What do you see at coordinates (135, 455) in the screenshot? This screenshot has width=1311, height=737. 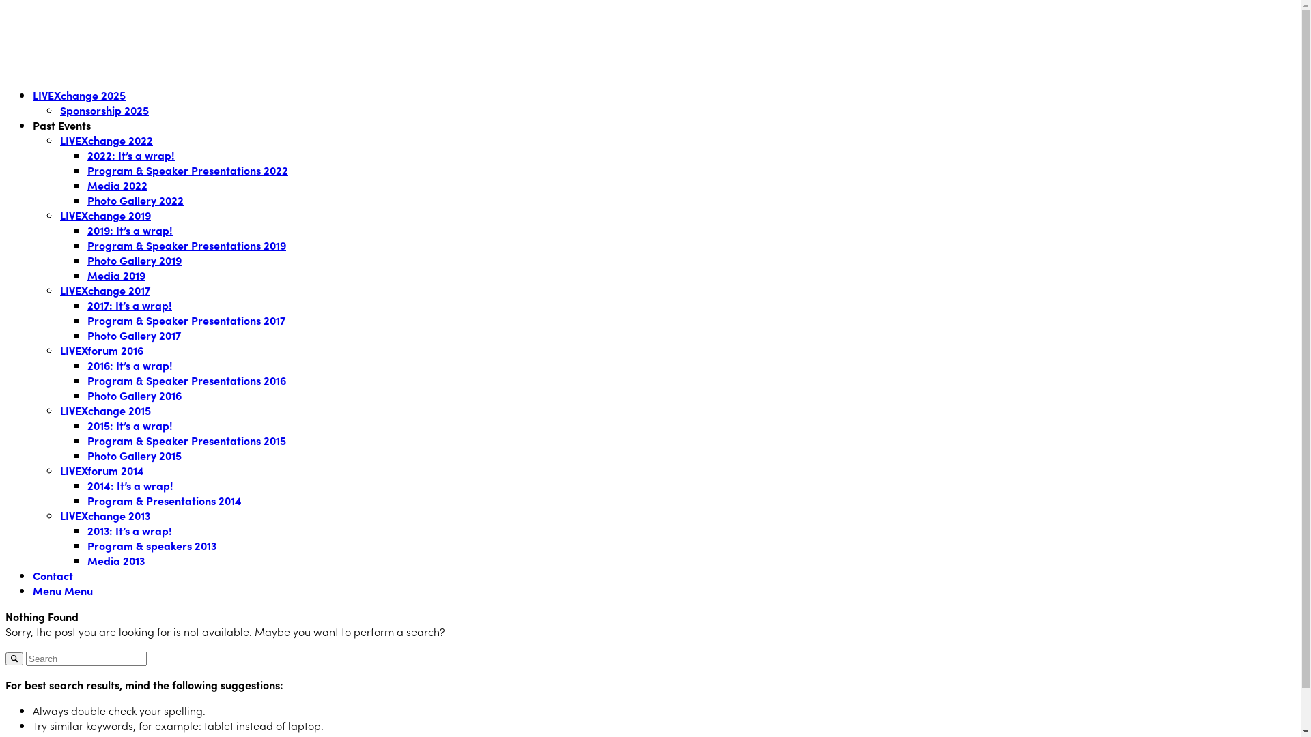 I see `Photo Gallery 2015` at bounding box center [135, 455].